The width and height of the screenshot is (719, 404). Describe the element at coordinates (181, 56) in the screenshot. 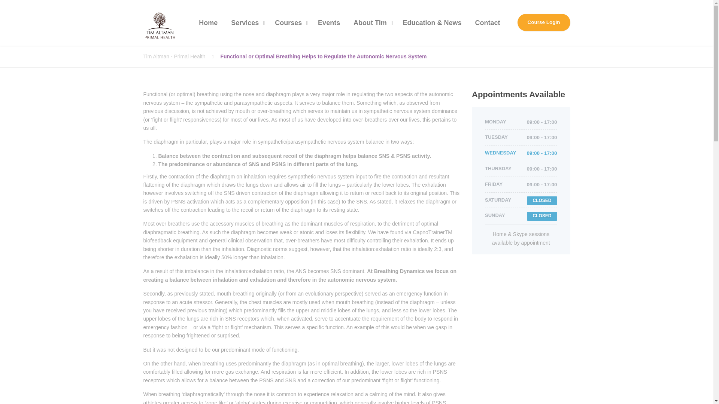

I see `Go to Tim Altman - Primal Health.` at that location.